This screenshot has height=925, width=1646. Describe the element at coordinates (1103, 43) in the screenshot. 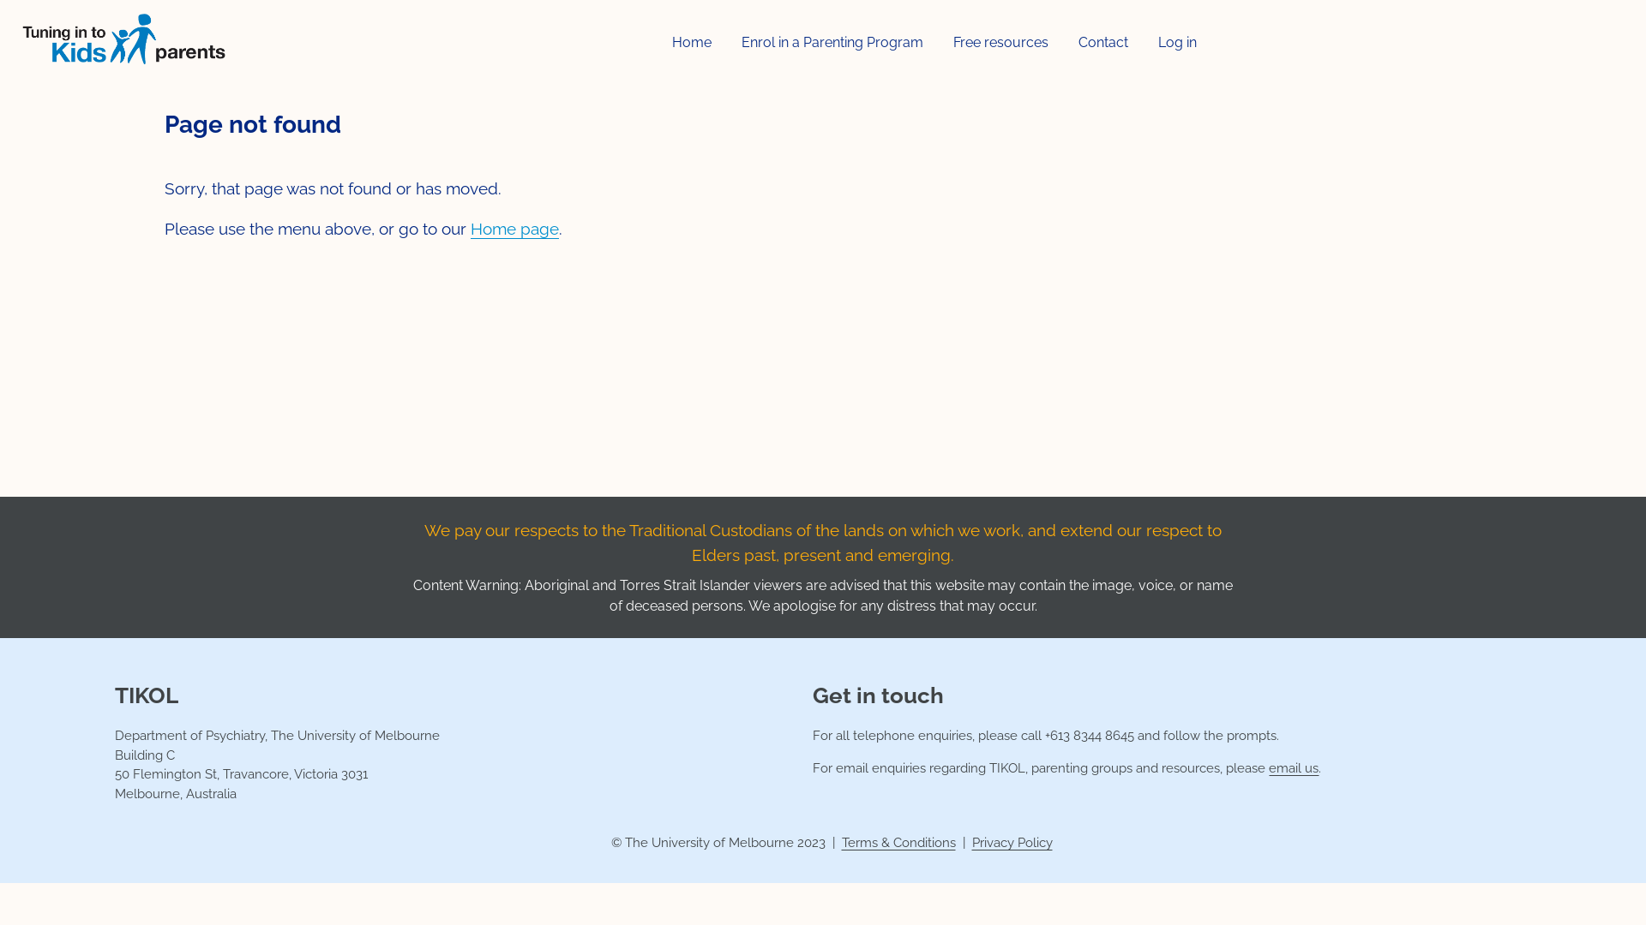

I see `Contact` at that location.